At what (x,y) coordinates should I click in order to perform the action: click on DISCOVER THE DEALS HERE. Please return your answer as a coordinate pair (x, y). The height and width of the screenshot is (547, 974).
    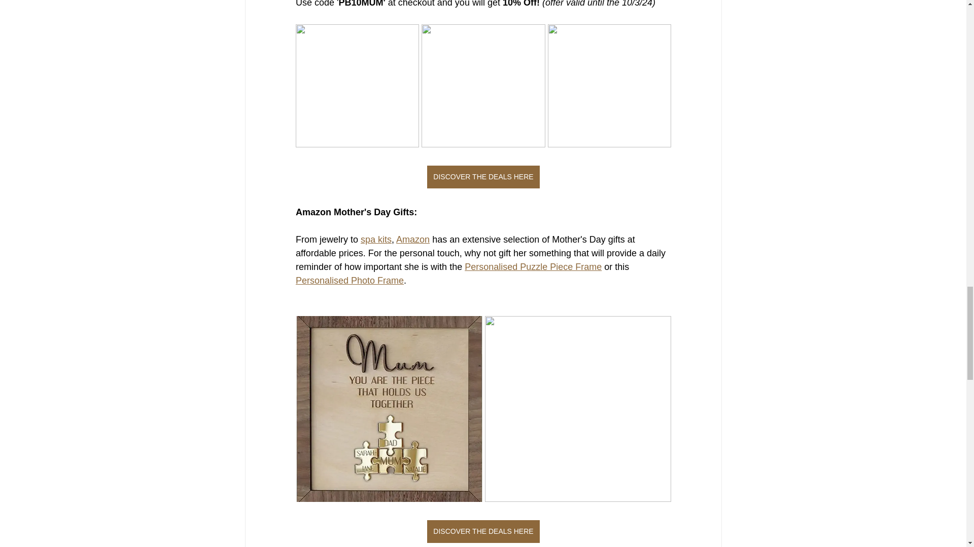
    Looking at the image, I should click on (483, 177).